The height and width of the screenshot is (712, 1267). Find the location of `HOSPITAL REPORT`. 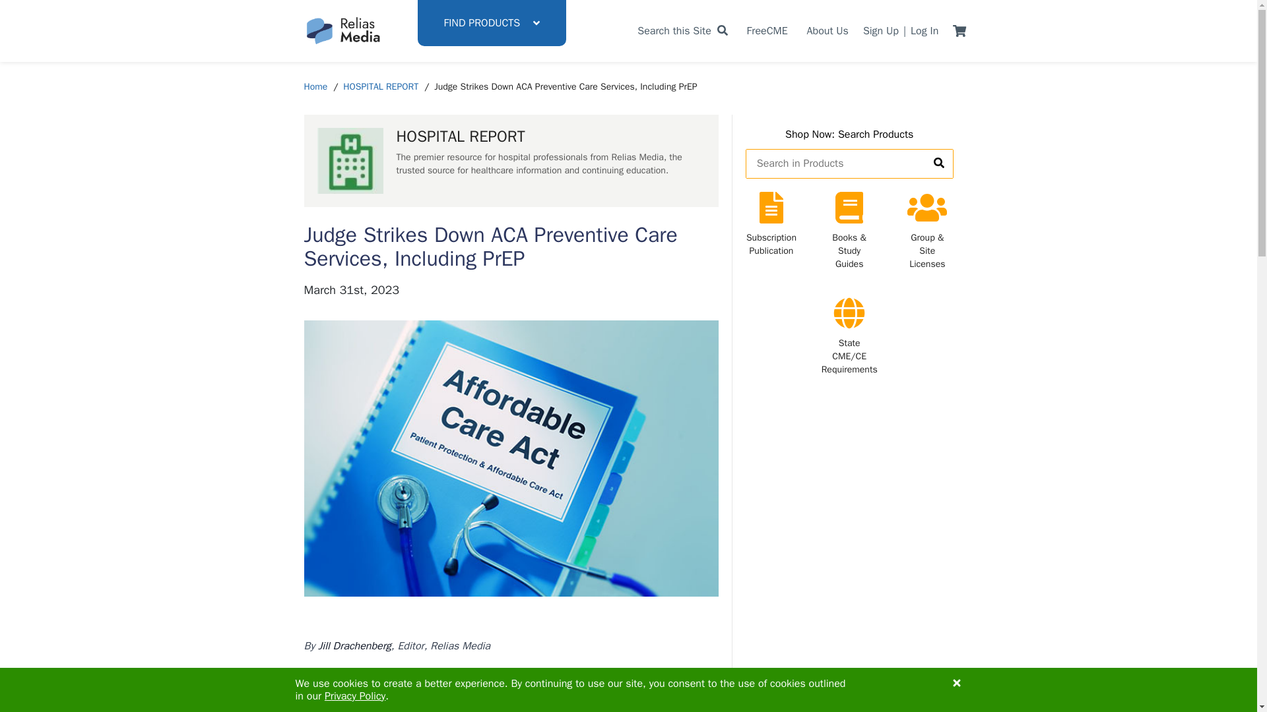

HOSPITAL REPORT is located at coordinates (380, 87).